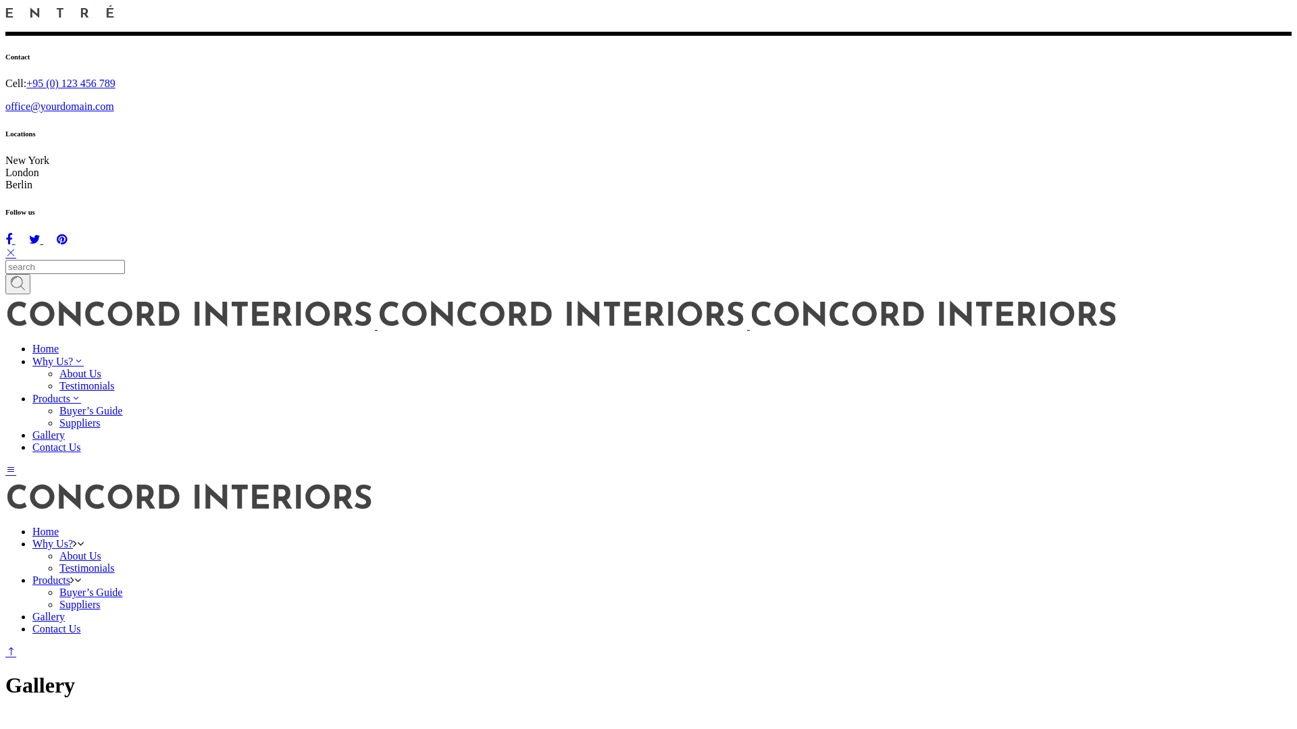 This screenshot has height=729, width=1297. Describe the element at coordinates (80, 374) in the screenshot. I see `About Us` at that location.